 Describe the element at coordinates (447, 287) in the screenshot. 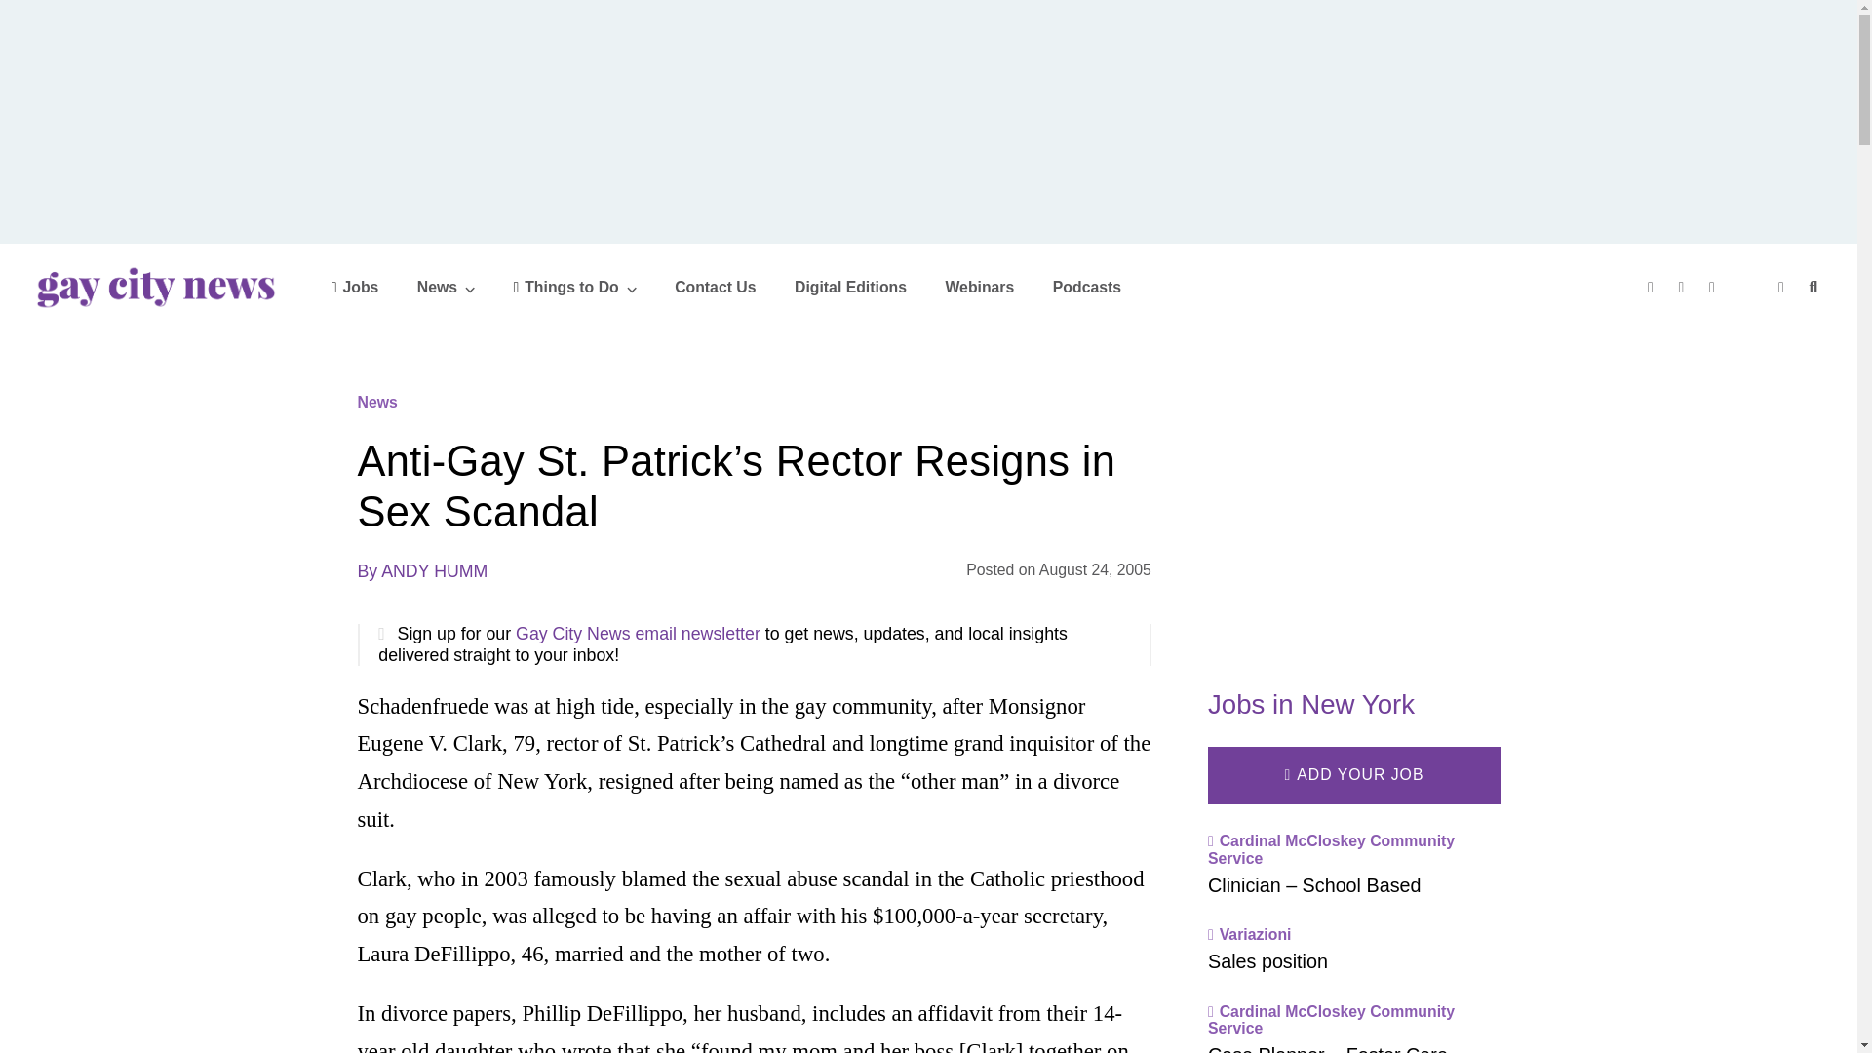

I see `News` at that location.